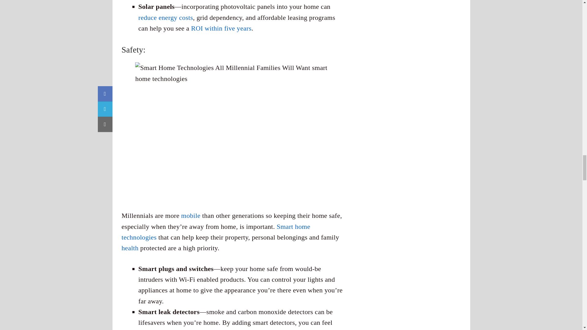  What do you see at coordinates (221, 28) in the screenshot?
I see `ROI within five years` at bounding box center [221, 28].